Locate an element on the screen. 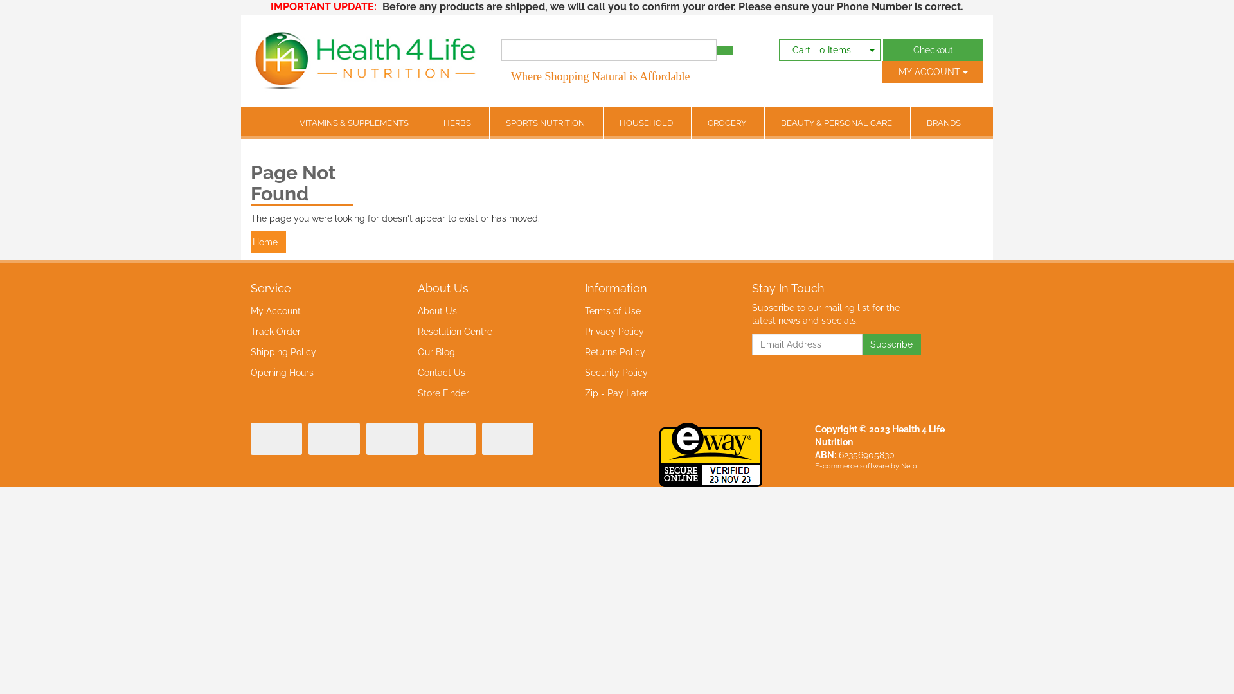 This screenshot has height=694, width=1234. Zip - Pay Later is located at coordinates (654, 393).